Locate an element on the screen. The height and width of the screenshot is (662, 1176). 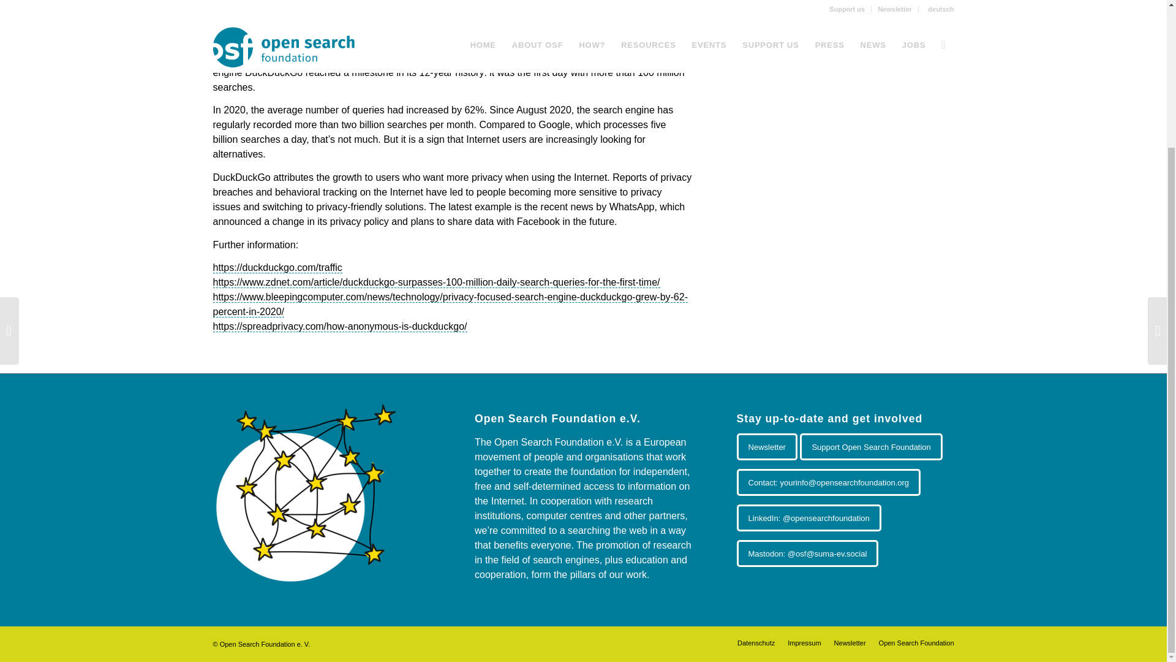
Impressum is located at coordinates (804, 643).